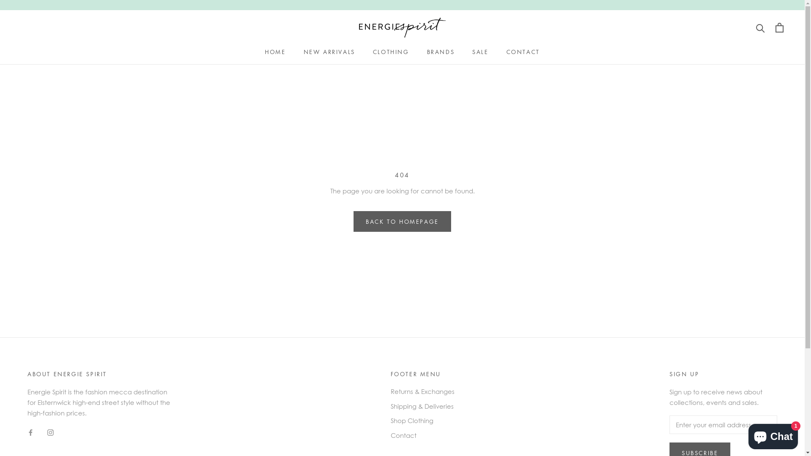 Image resolution: width=811 pixels, height=456 pixels. What do you see at coordinates (441, 52) in the screenshot?
I see `BRANDS` at bounding box center [441, 52].